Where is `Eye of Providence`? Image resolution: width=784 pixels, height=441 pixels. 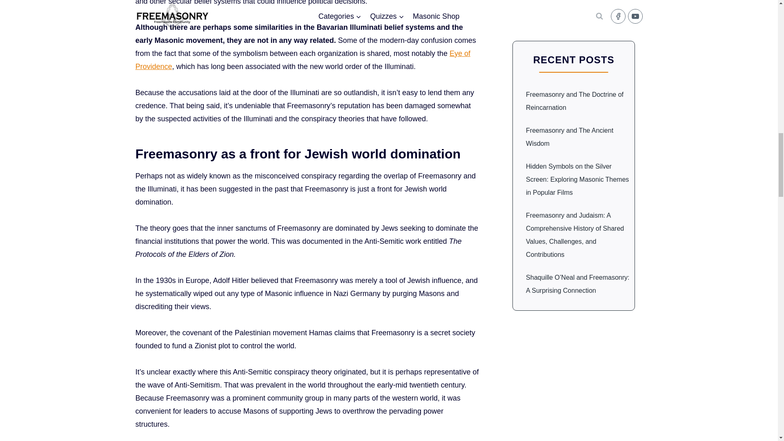 Eye of Providence is located at coordinates (303, 60).